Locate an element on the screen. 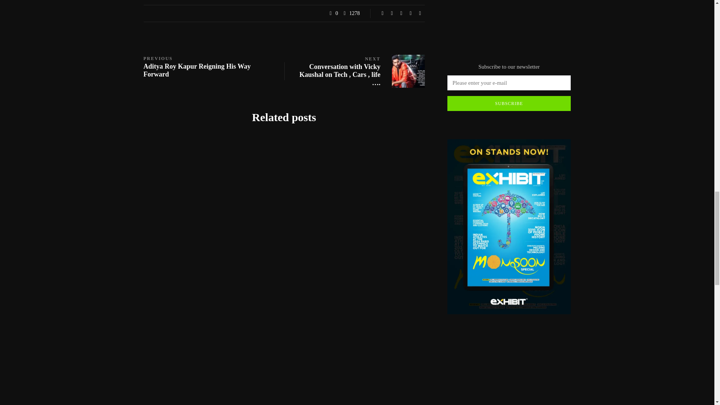 This screenshot has width=720, height=405. Share with Facebook is located at coordinates (382, 13).